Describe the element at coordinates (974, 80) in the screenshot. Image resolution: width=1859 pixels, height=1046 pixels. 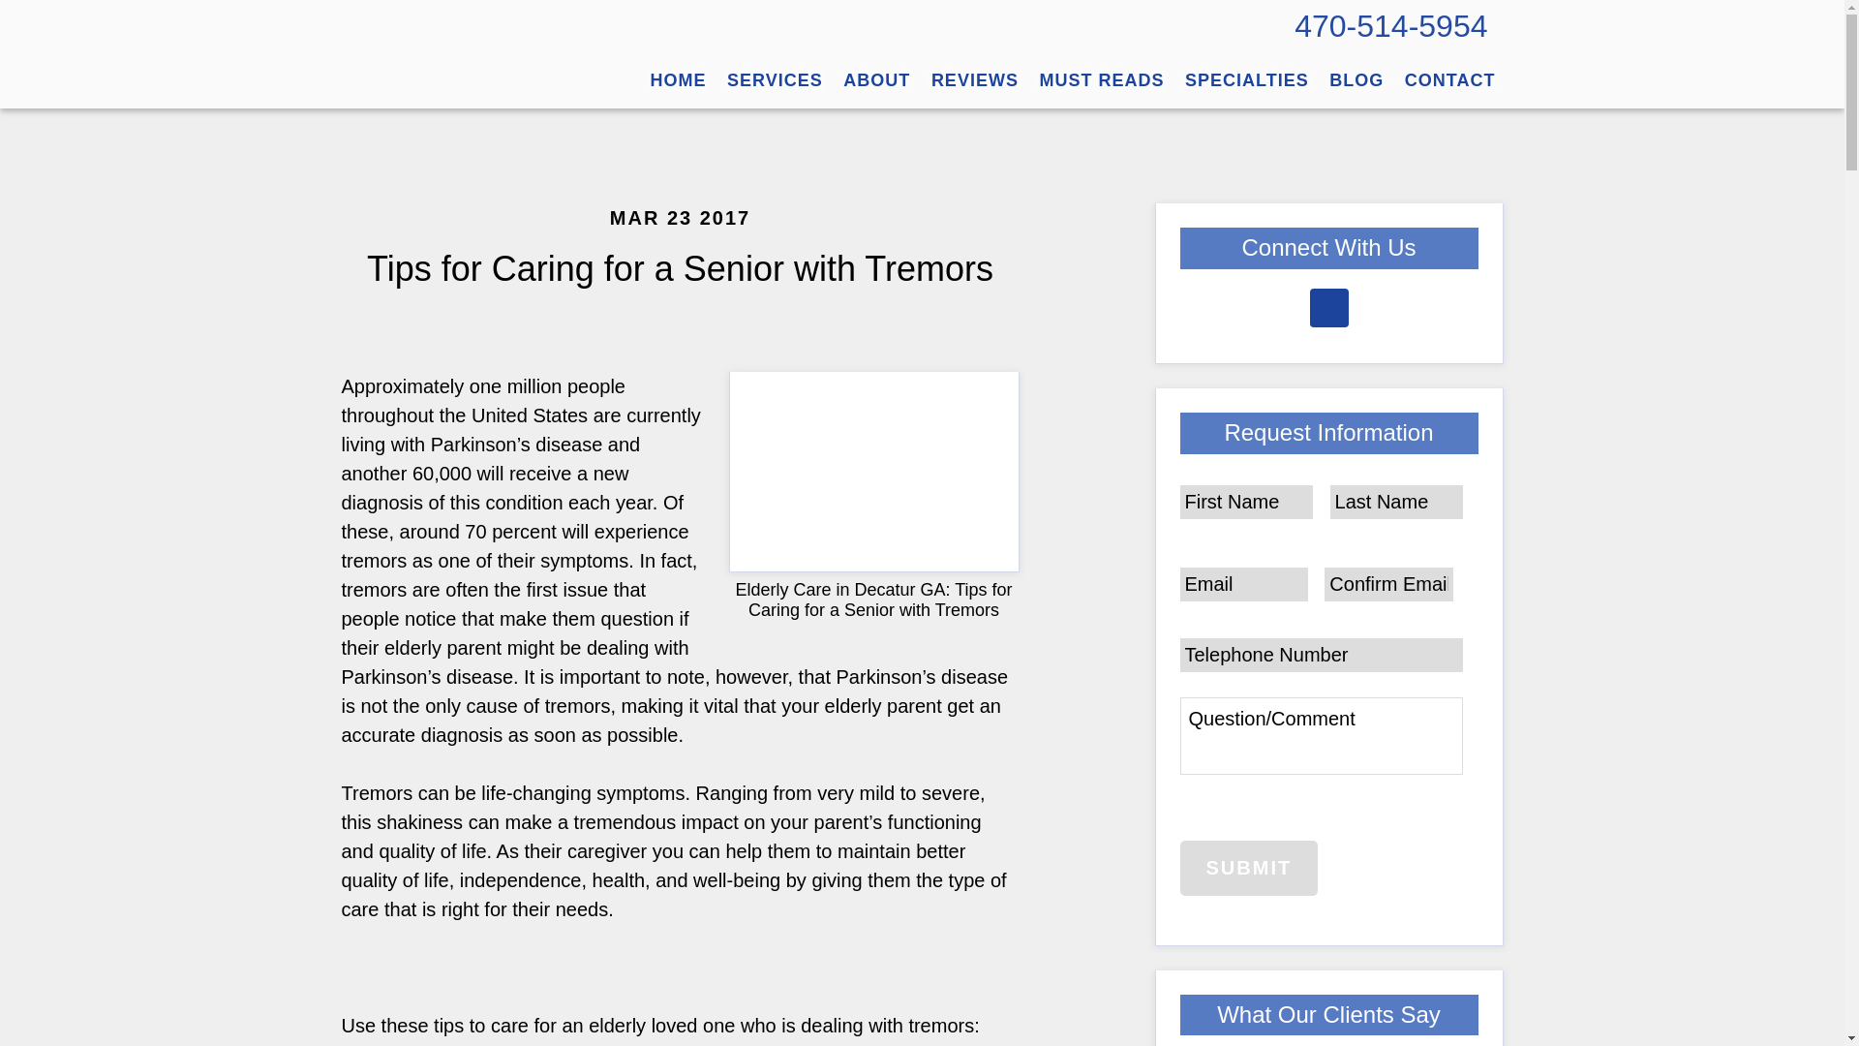
I see `Employees` at that location.